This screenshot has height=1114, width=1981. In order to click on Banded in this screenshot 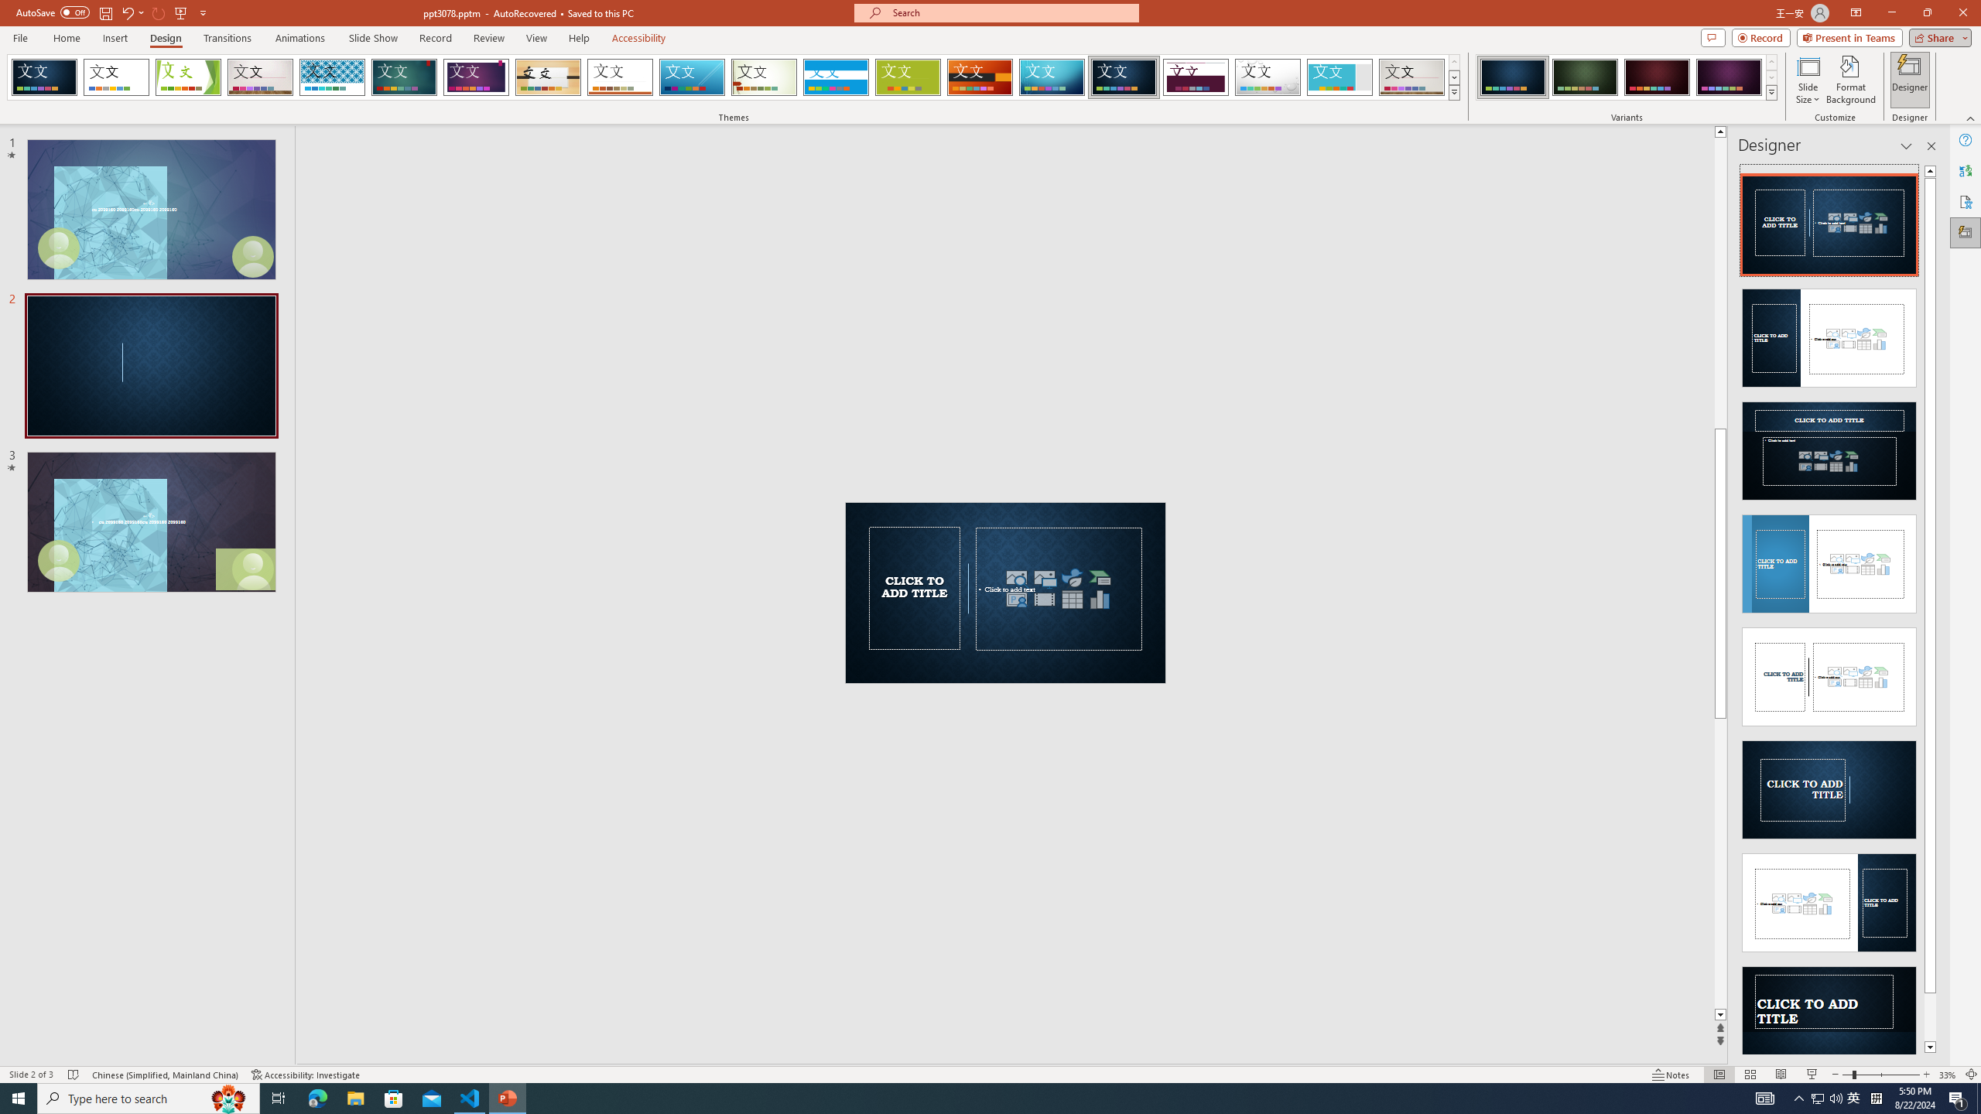, I will do `click(836, 77)`.